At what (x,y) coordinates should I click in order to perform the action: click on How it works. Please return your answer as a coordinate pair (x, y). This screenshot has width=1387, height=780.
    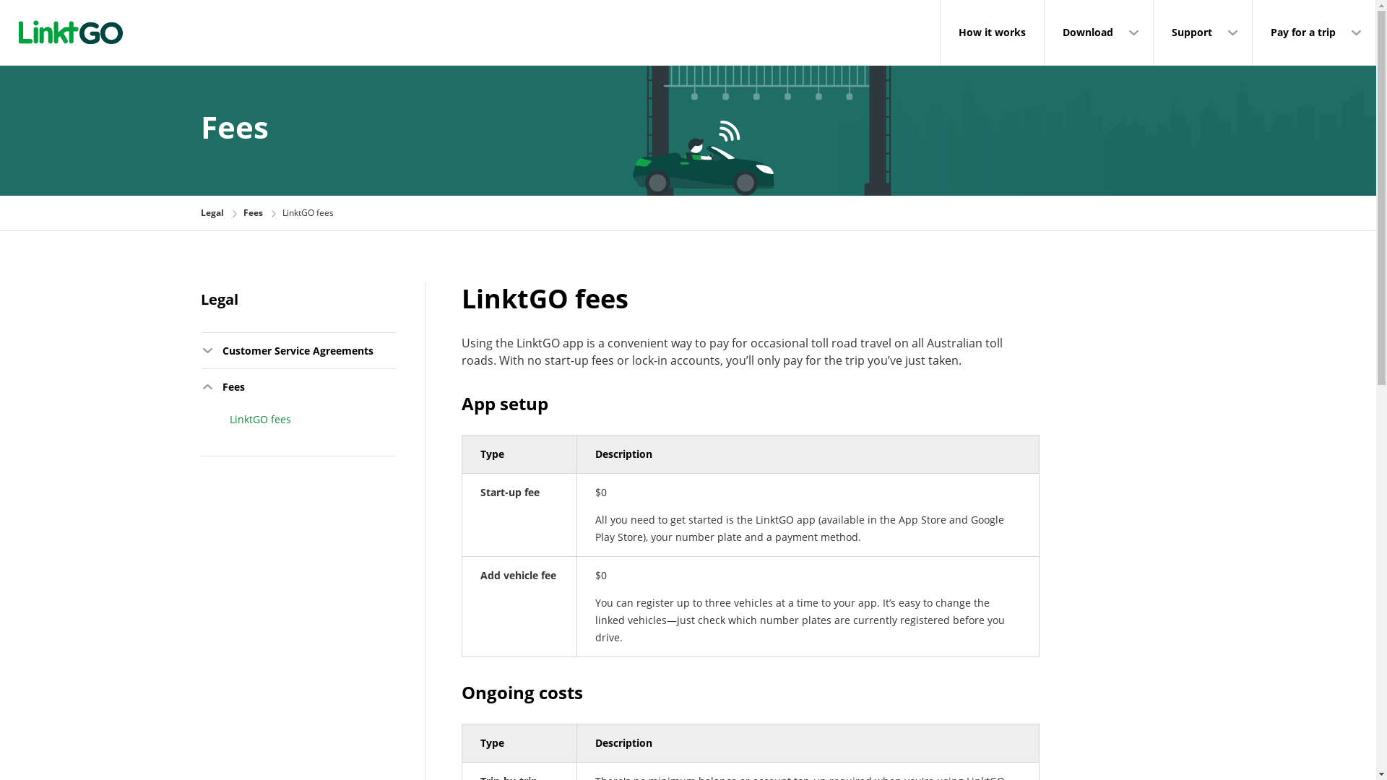
    Looking at the image, I should click on (993, 32).